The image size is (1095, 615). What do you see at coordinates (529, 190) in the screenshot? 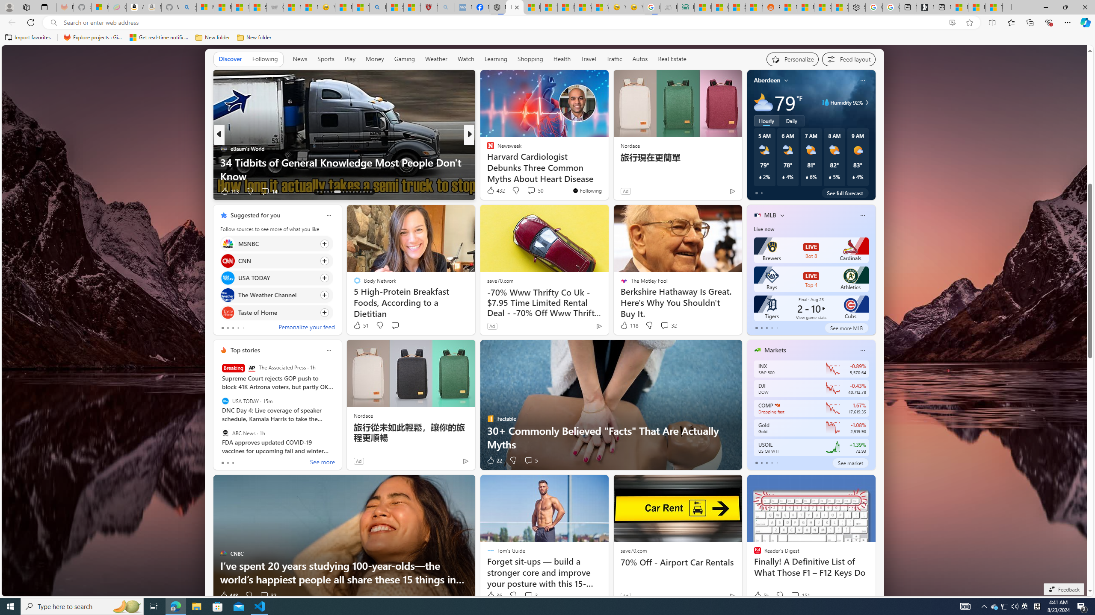
I see `View comments 14 Comment` at bounding box center [529, 190].